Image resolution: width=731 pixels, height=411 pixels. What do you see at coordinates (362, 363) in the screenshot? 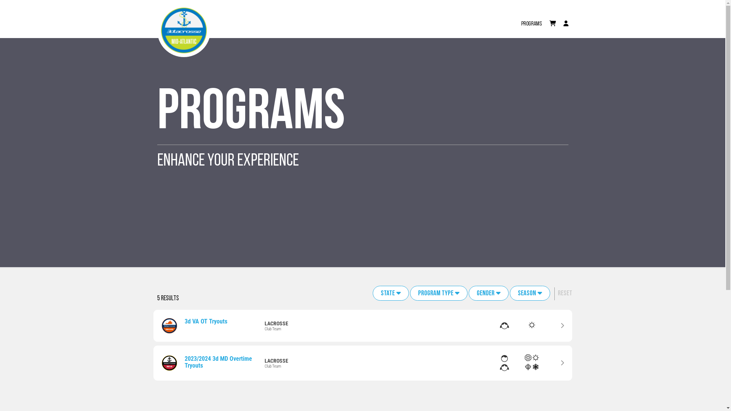
I see `2023/2024 3d MD Overtime Tryouts
LACROSSE
Club Team` at bounding box center [362, 363].